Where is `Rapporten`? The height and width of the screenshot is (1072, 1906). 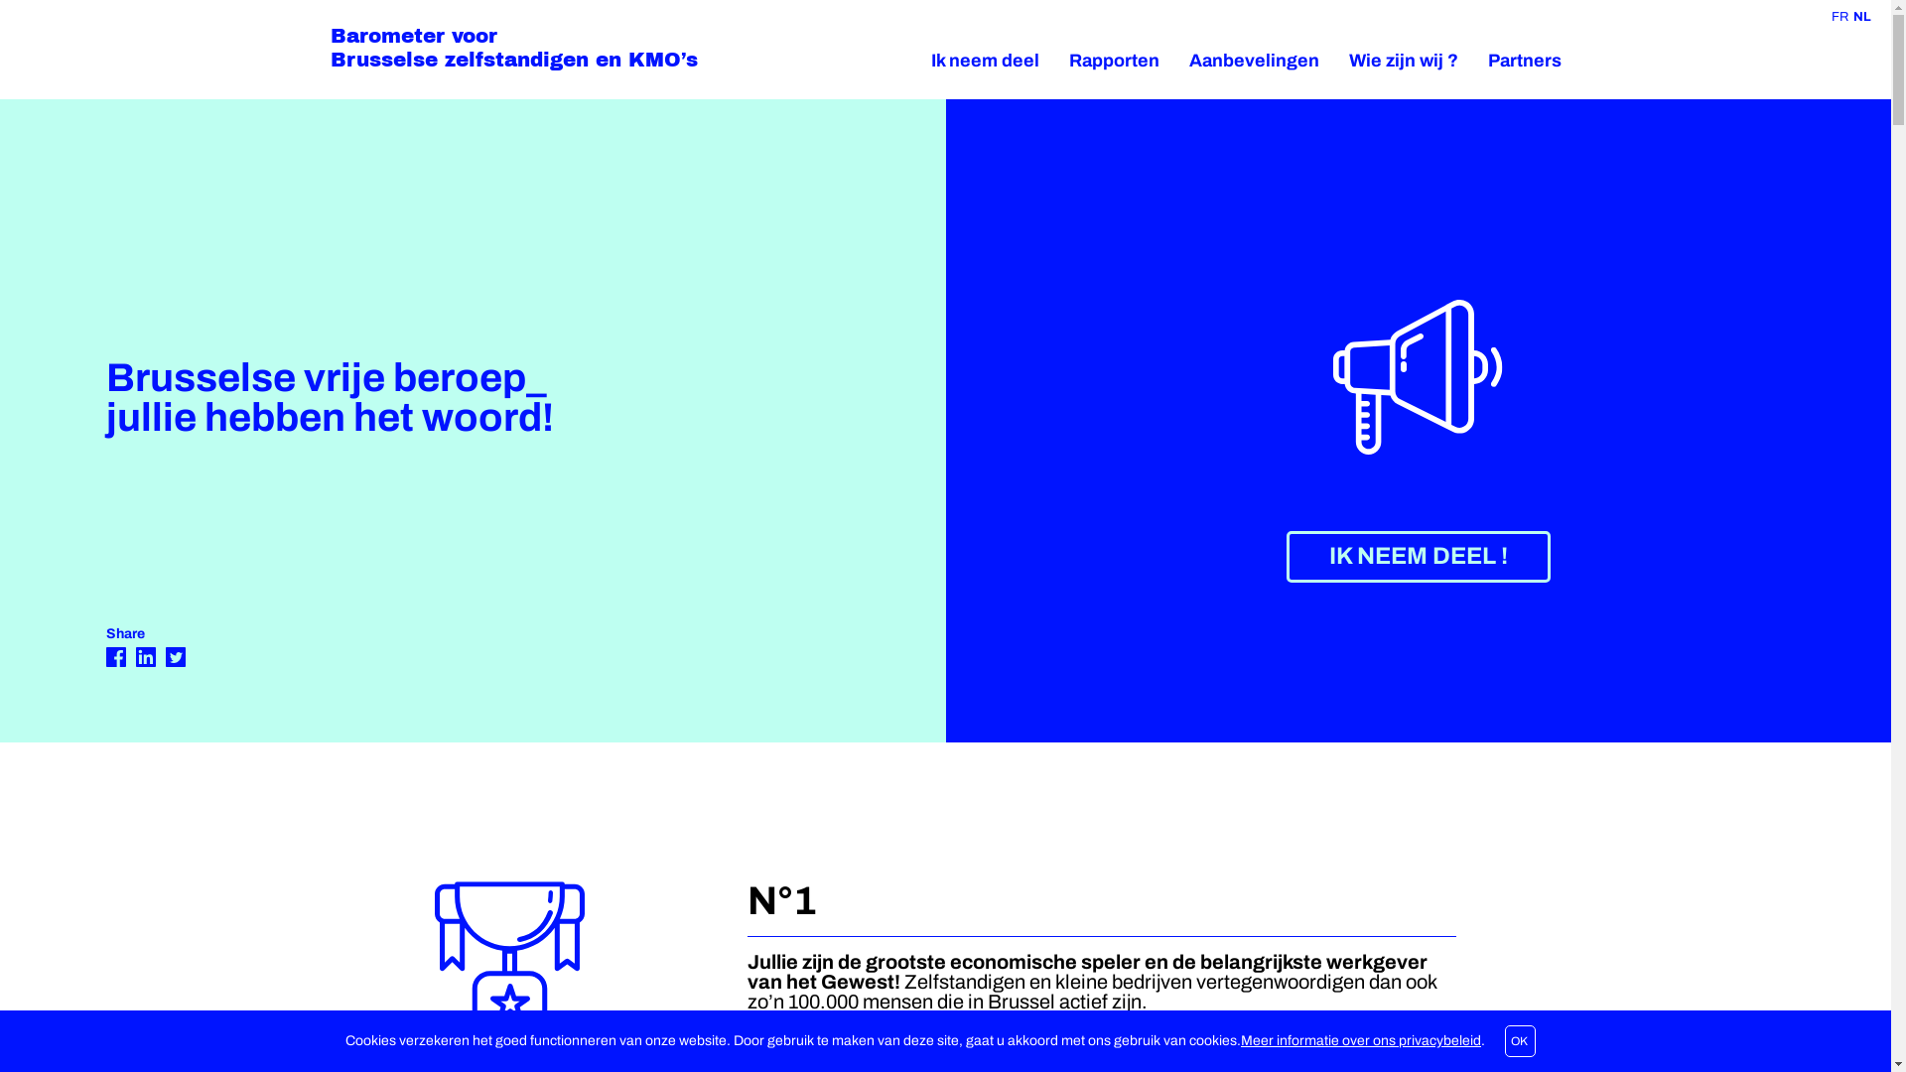 Rapporten is located at coordinates (1114, 62).